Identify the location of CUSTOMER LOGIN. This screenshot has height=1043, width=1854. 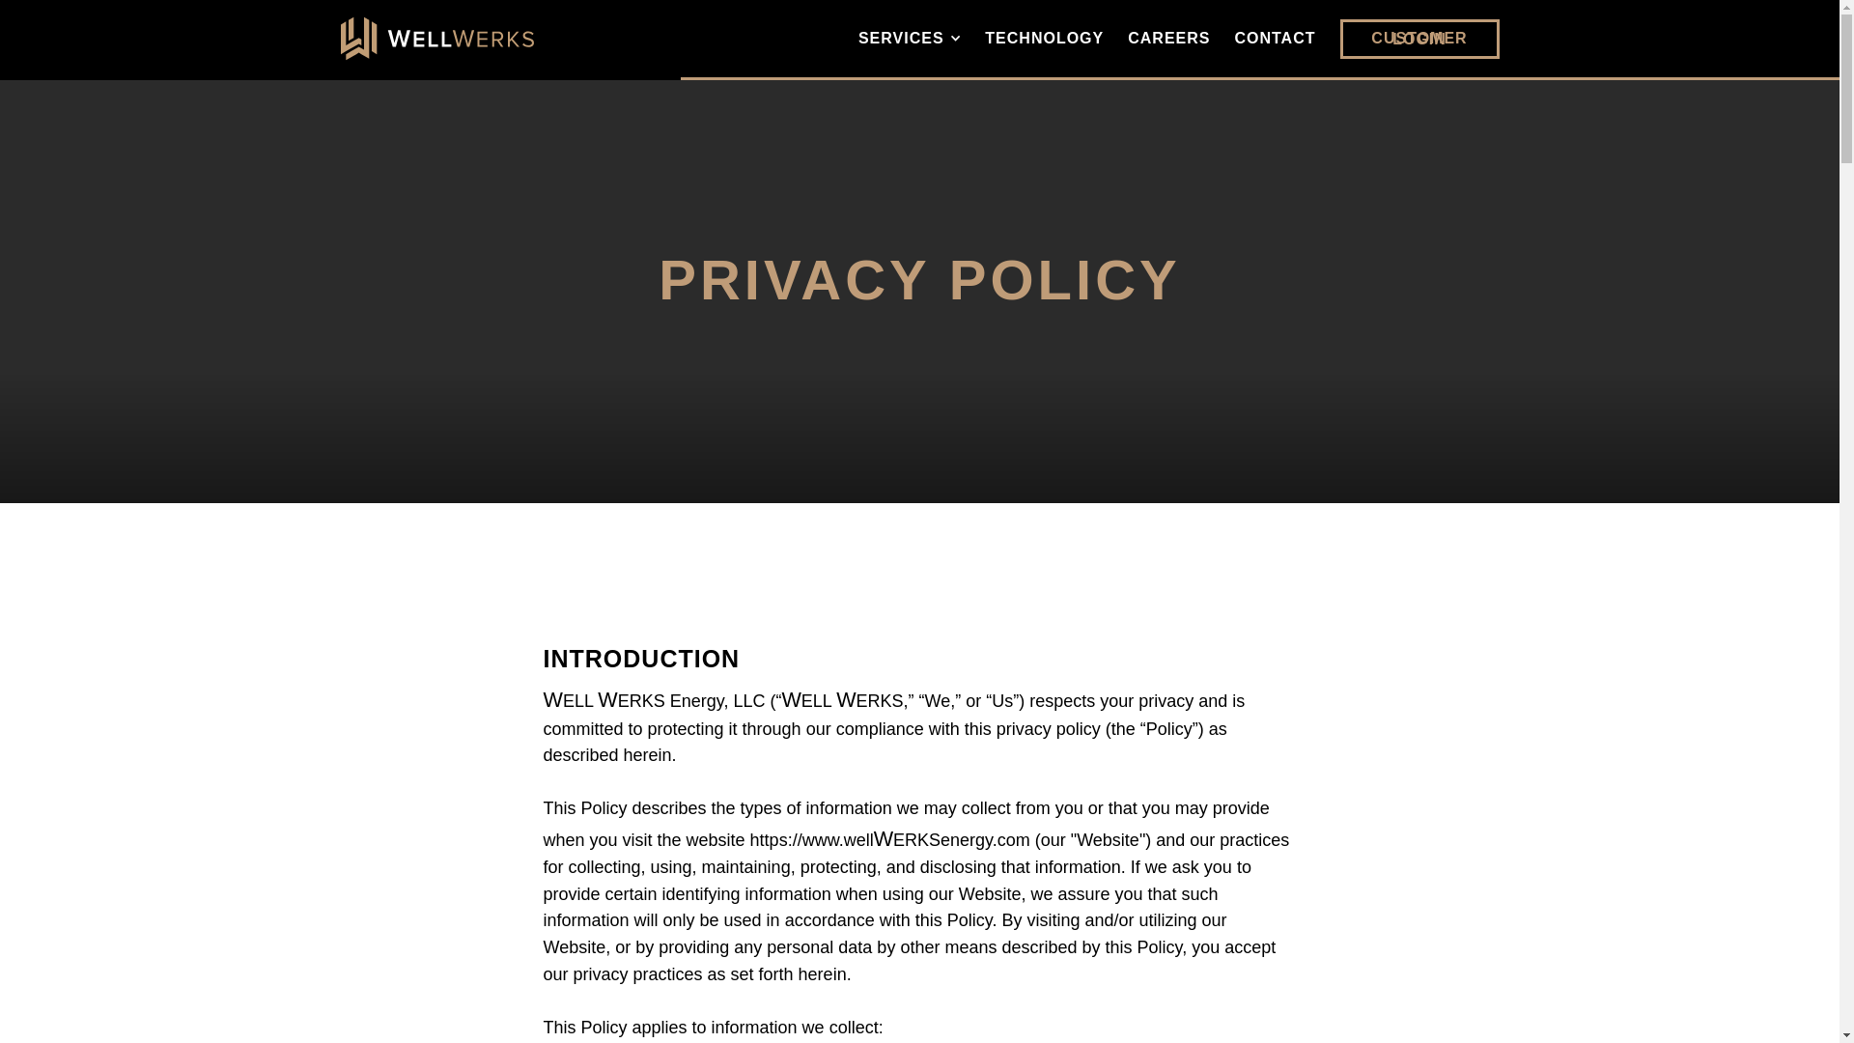
(1419, 39).